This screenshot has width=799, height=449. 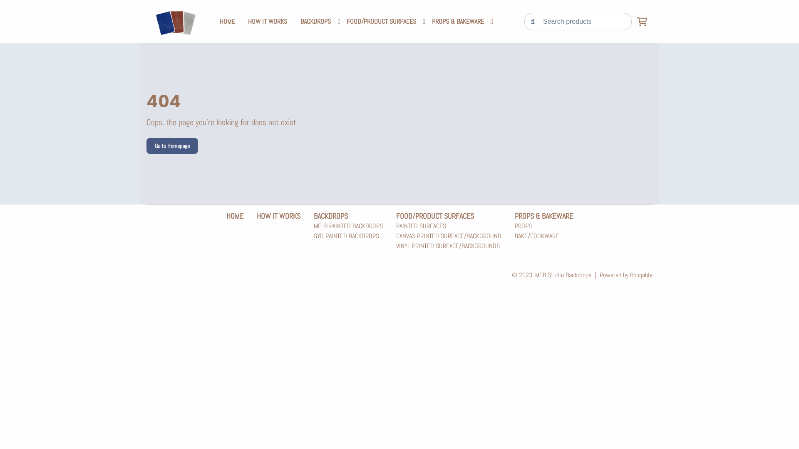 What do you see at coordinates (278, 216) in the screenshot?
I see `HOW IT WORKS` at bounding box center [278, 216].